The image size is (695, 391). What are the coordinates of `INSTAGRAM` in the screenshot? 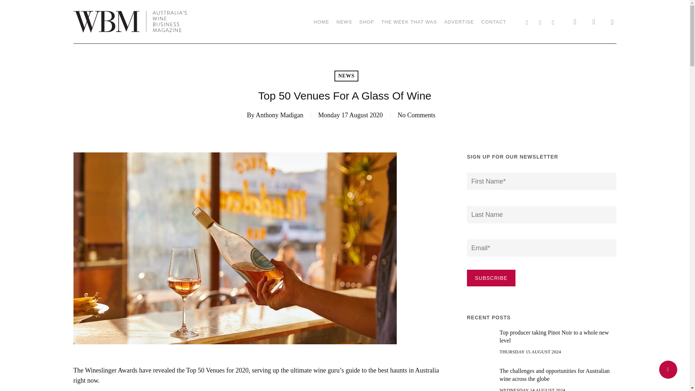 It's located at (553, 21).